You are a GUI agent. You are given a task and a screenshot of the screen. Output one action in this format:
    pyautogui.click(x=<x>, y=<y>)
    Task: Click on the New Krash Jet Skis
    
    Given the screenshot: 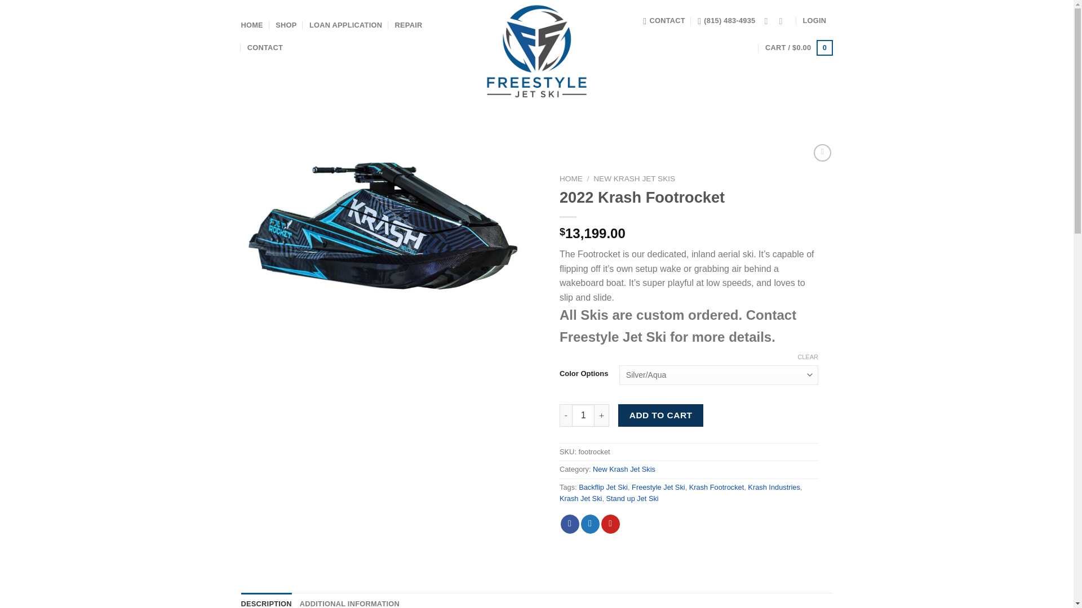 What is the action you would take?
    pyautogui.click(x=624, y=470)
    